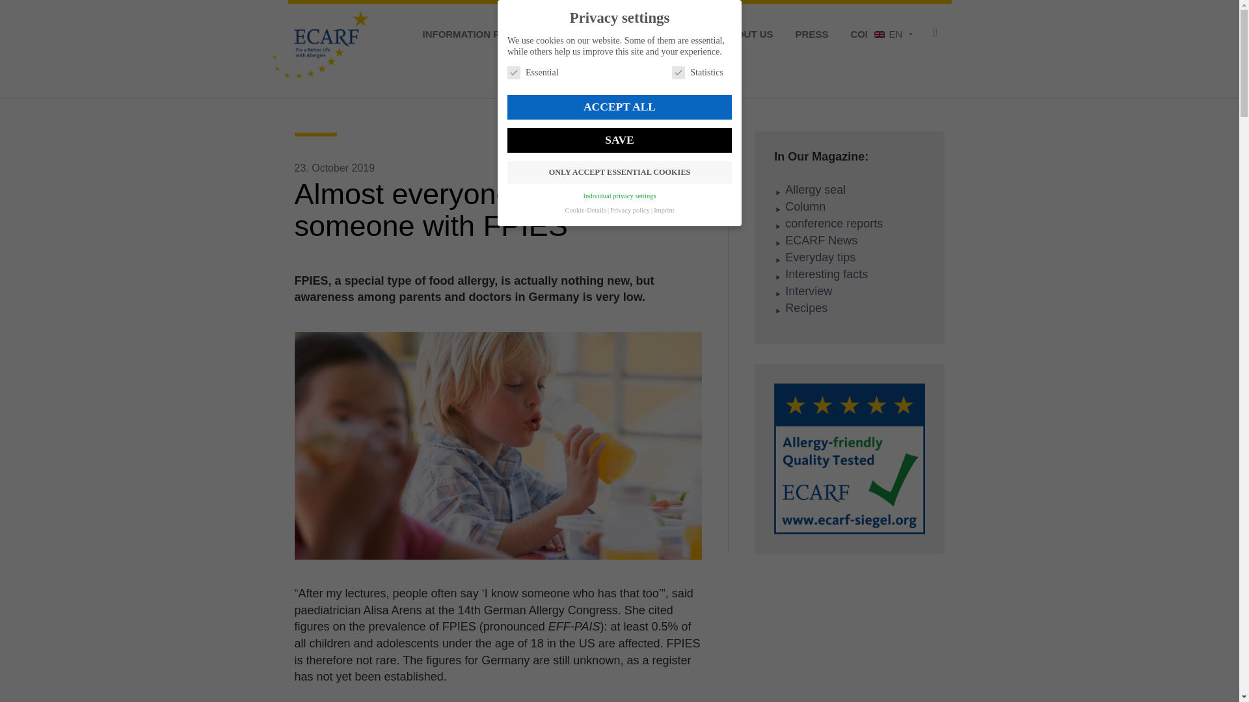  I want to click on INFORMATION PORTAL, so click(481, 34).